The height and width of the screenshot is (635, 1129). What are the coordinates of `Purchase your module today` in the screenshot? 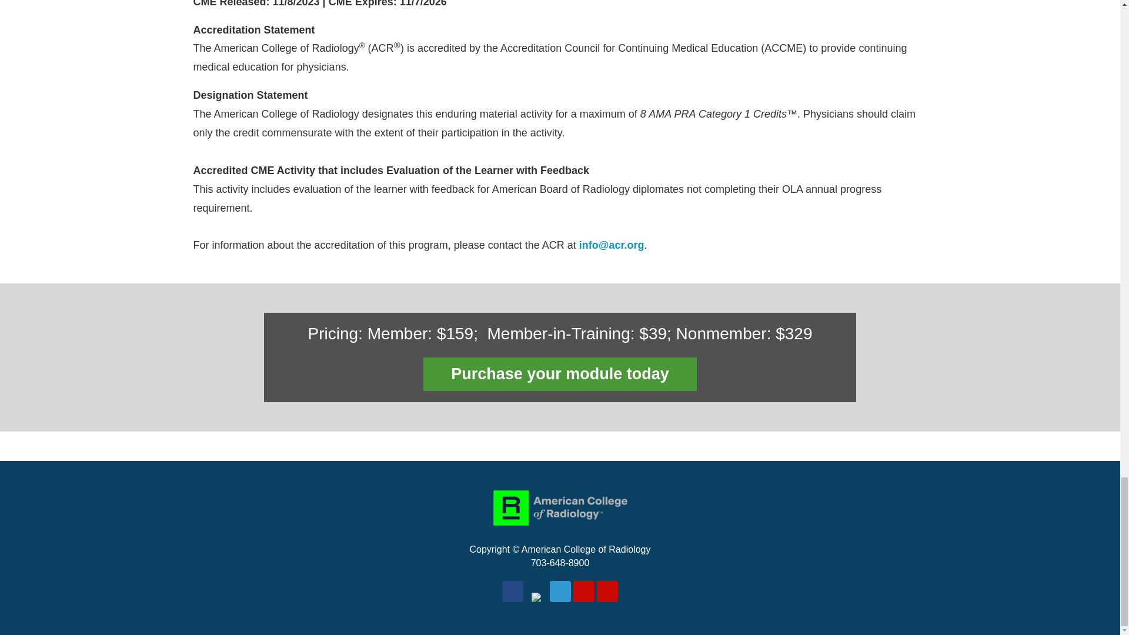 It's located at (560, 374).